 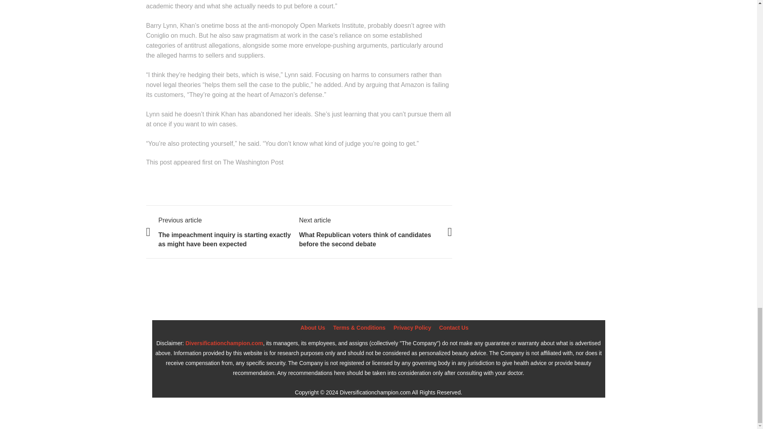 What do you see at coordinates (412, 327) in the screenshot?
I see `Privacy Policy` at bounding box center [412, 327].